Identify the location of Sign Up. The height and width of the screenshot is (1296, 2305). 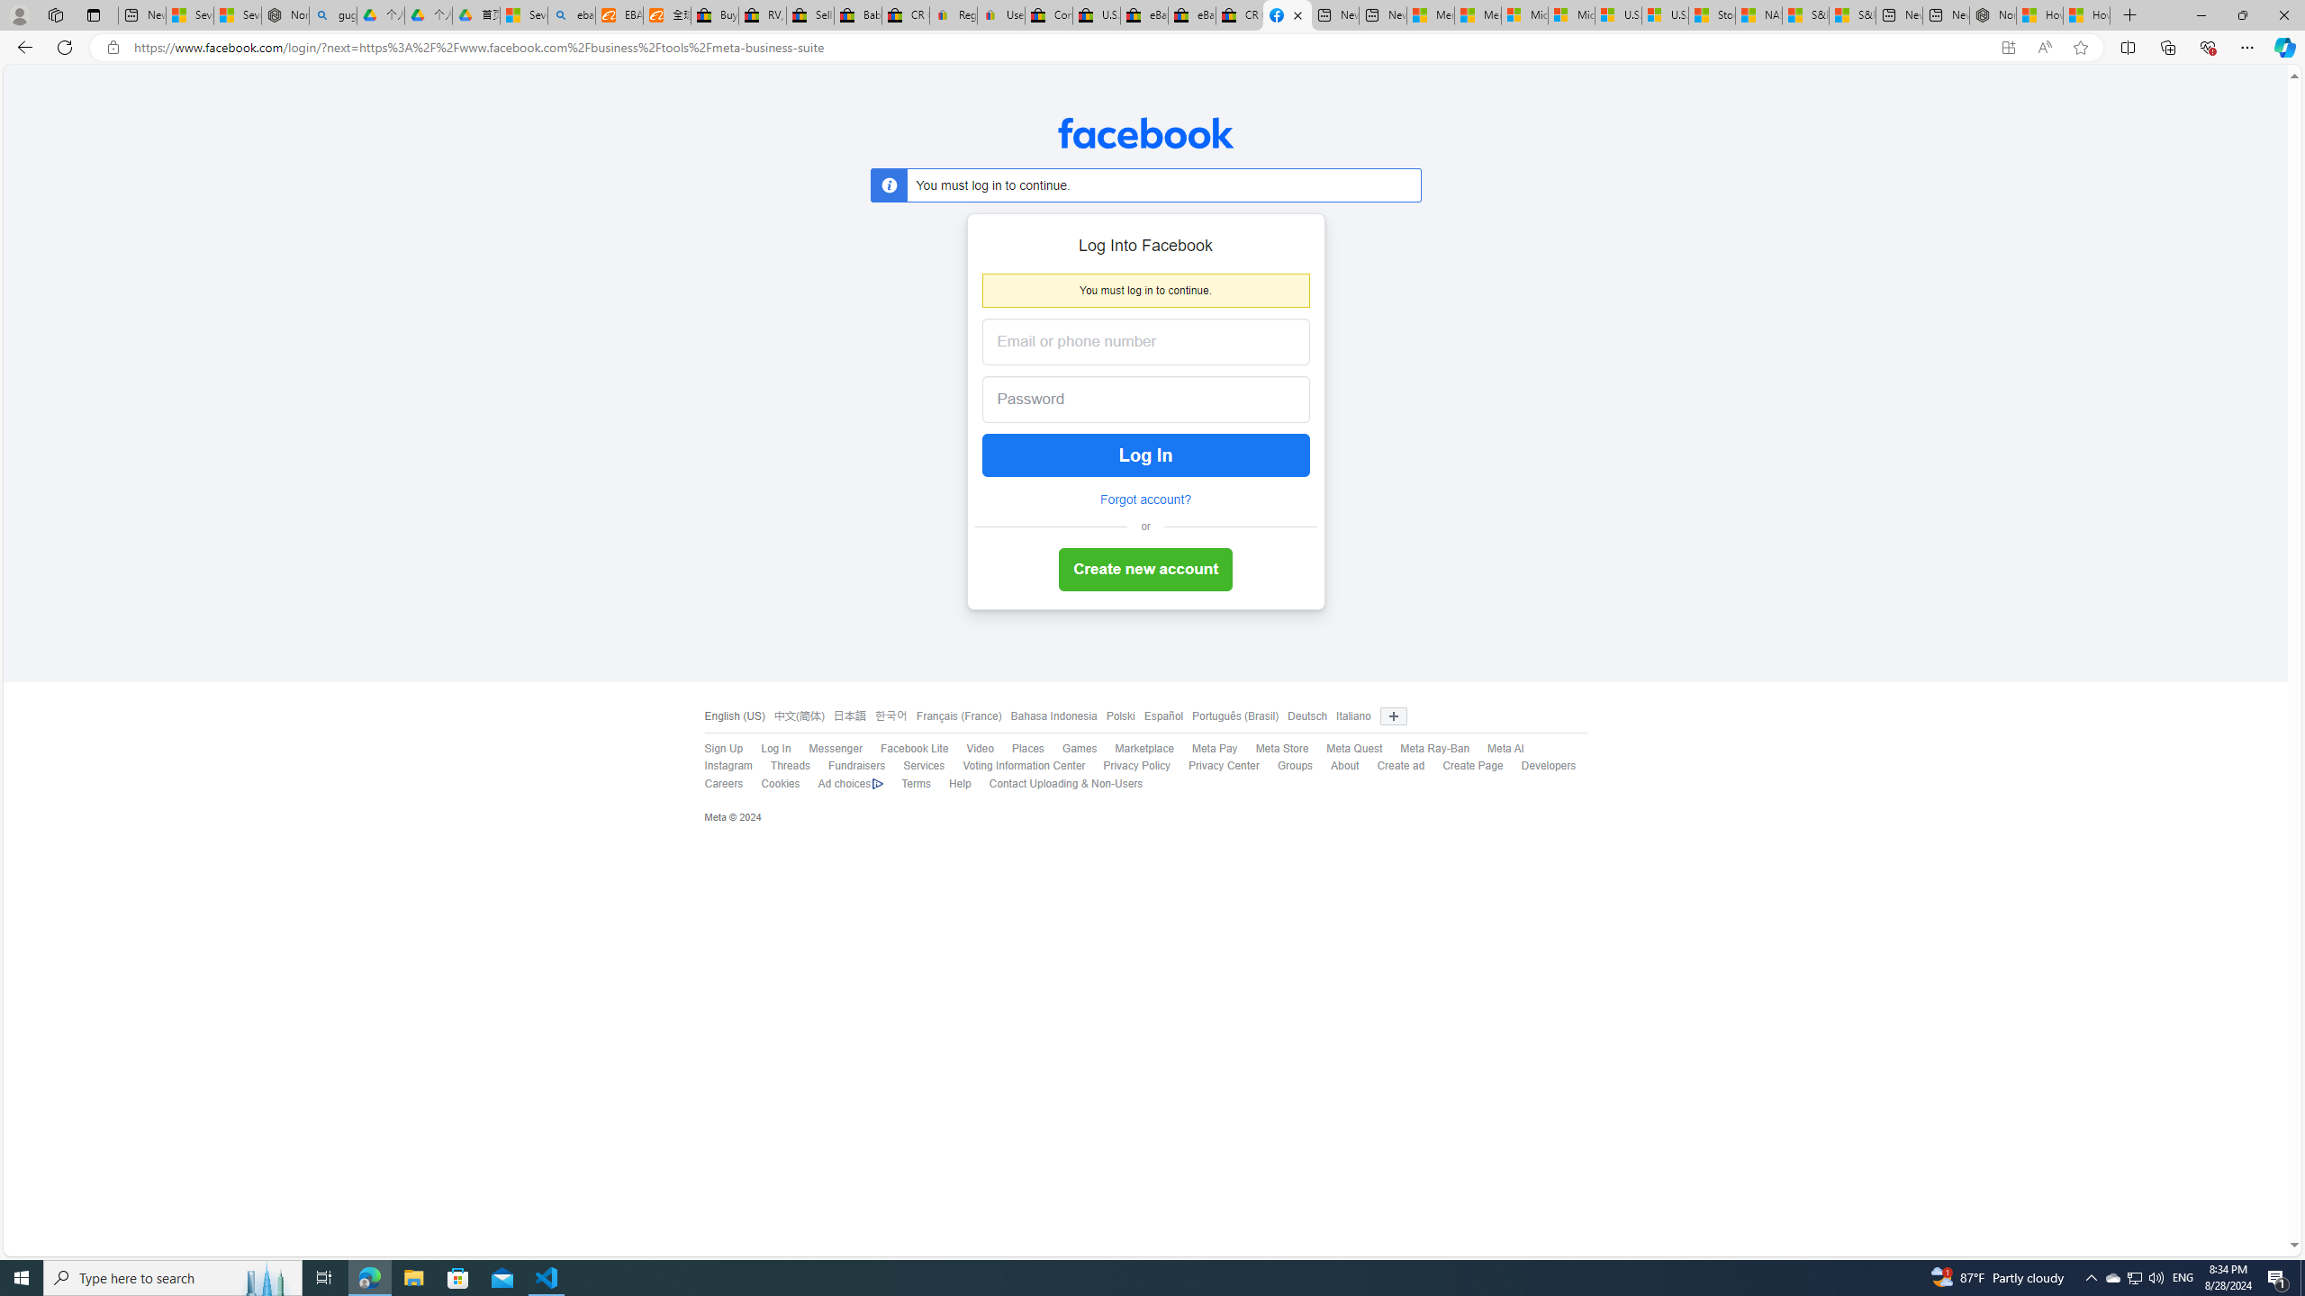
(715, 749).